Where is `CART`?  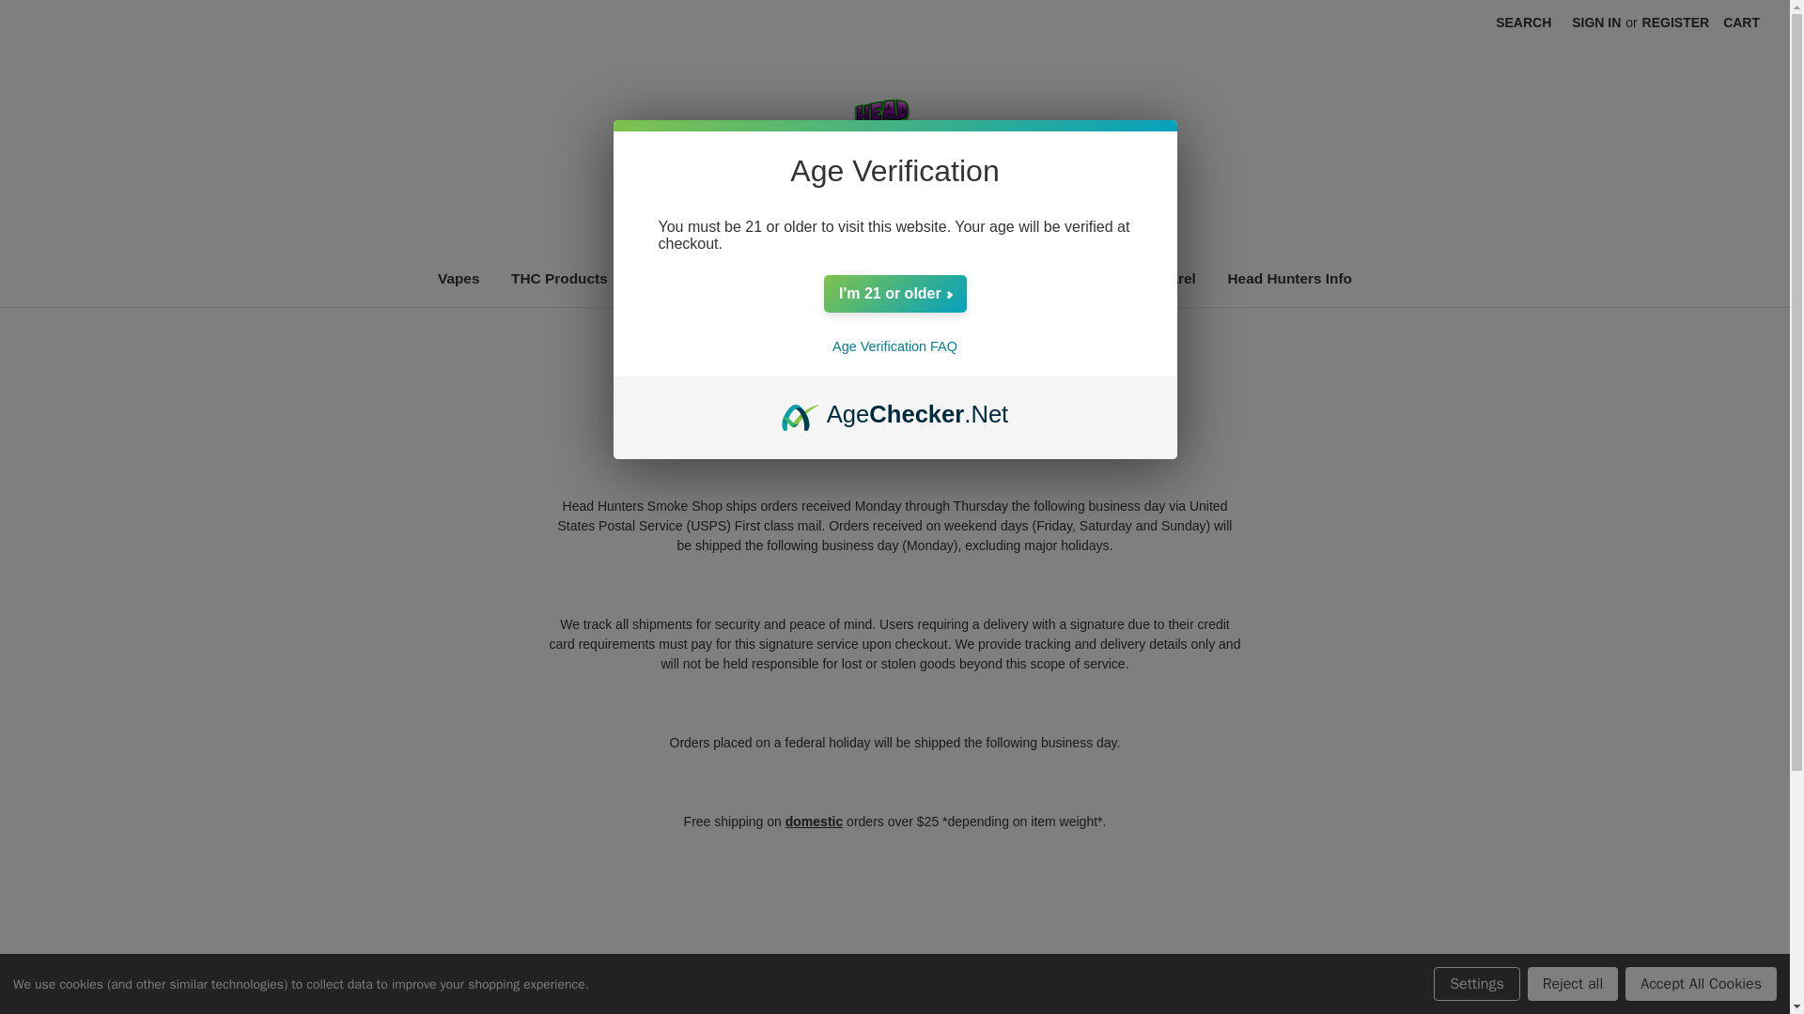 CART is located at coordinates (1740, 23).